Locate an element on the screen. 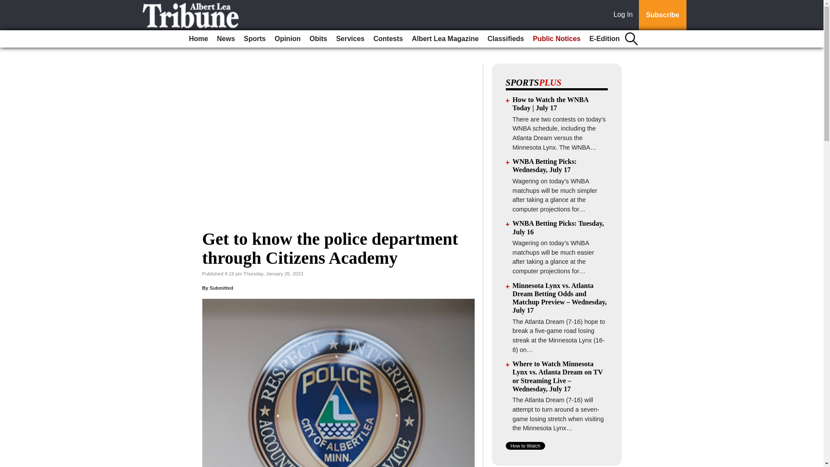 Image resolution: width=830 pixels, height=467 pixels. Sports is located at coordinates (255, 39).